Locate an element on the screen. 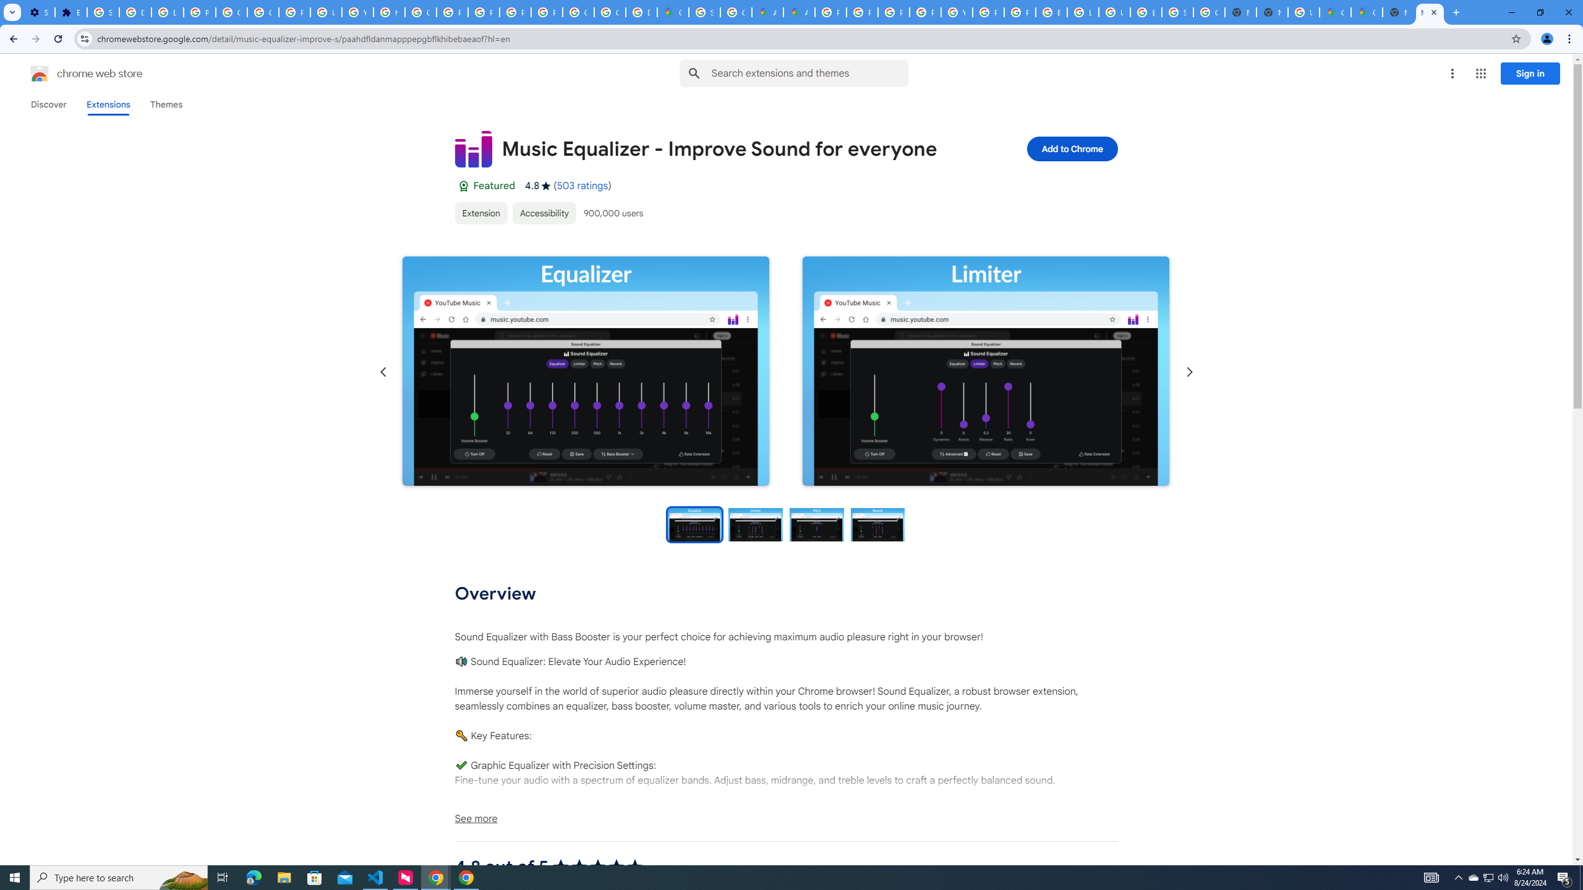 The height and width of the screenshot is (890, 1583). New Tab is located at coordinates (1399, 12).